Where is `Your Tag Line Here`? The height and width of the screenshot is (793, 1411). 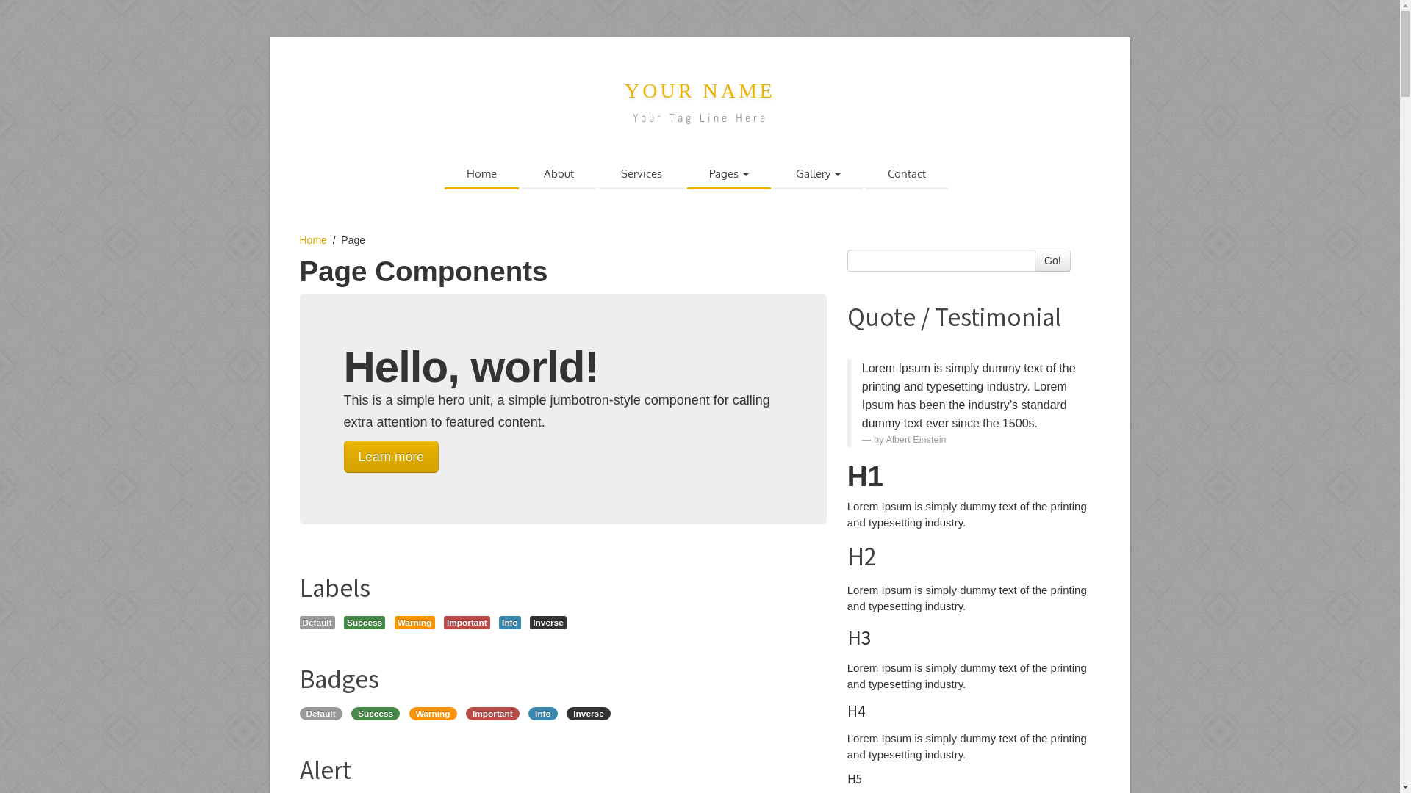
Your Tag Line Here is located at coordinates (700, 117).